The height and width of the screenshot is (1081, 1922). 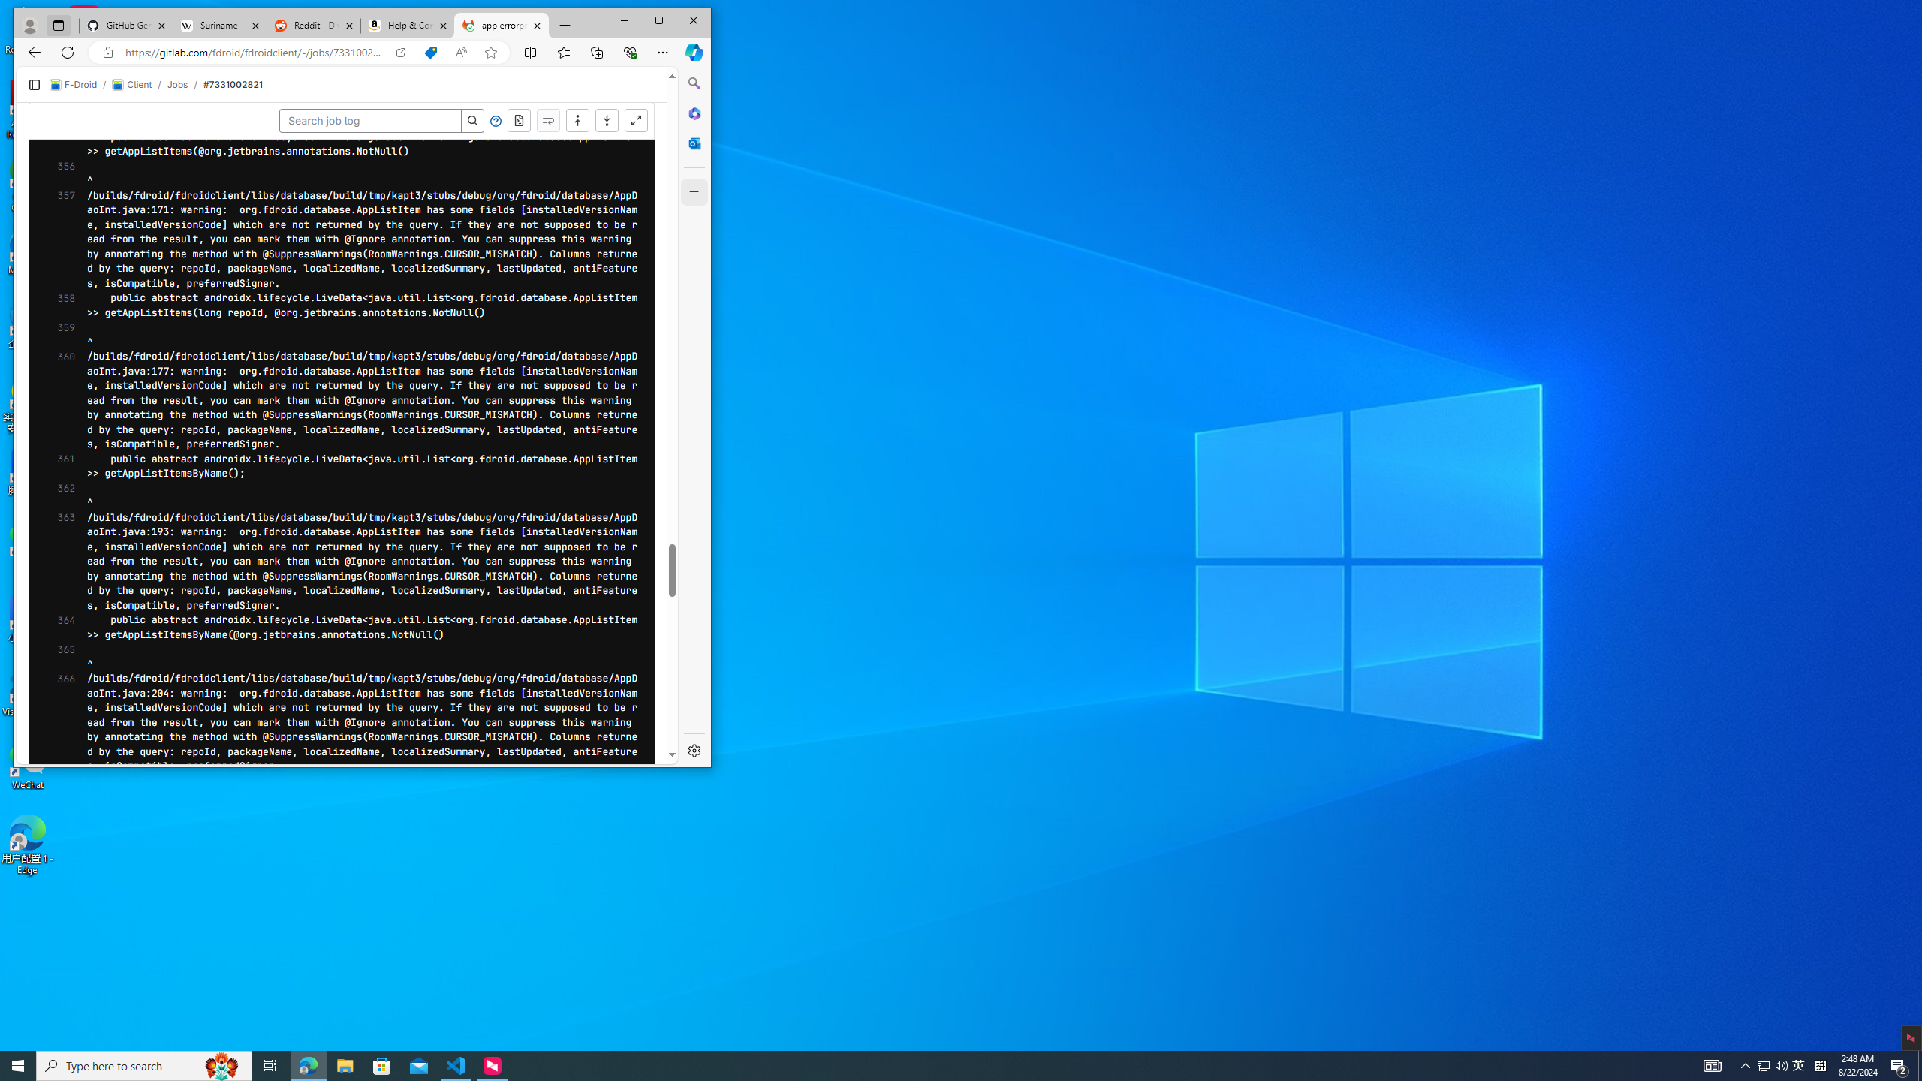 What do you see at coordinates (270, 1066) in the screenshot?
I see `Task View` at bounding box center [270, 1066].